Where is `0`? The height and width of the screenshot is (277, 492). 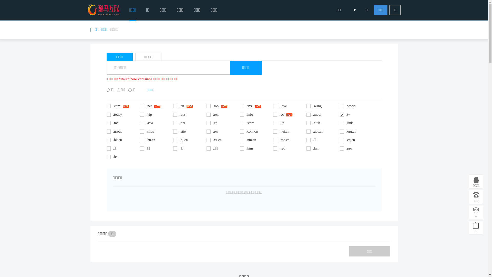 0 is located at coordinates (112, 234).